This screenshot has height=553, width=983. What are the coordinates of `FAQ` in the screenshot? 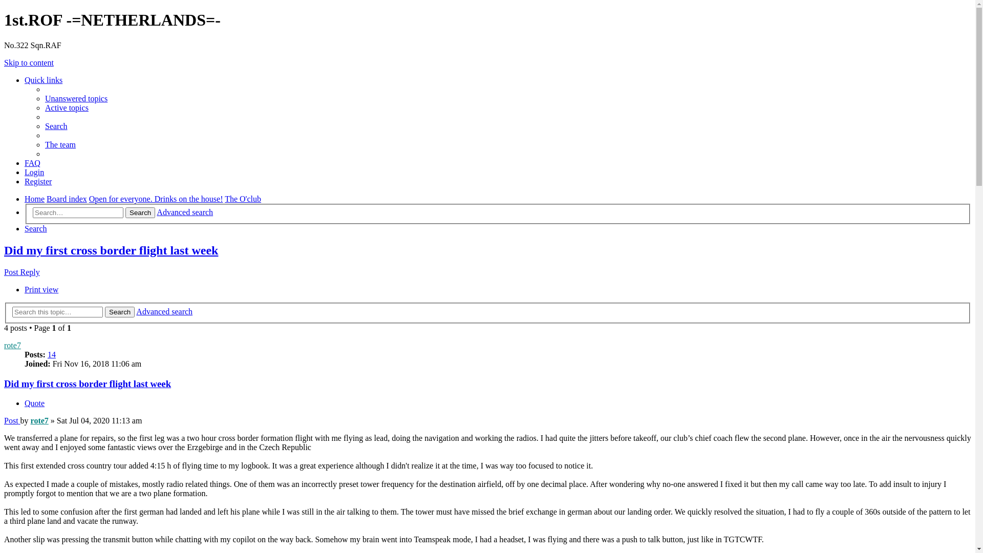 It's located at (33, 163).